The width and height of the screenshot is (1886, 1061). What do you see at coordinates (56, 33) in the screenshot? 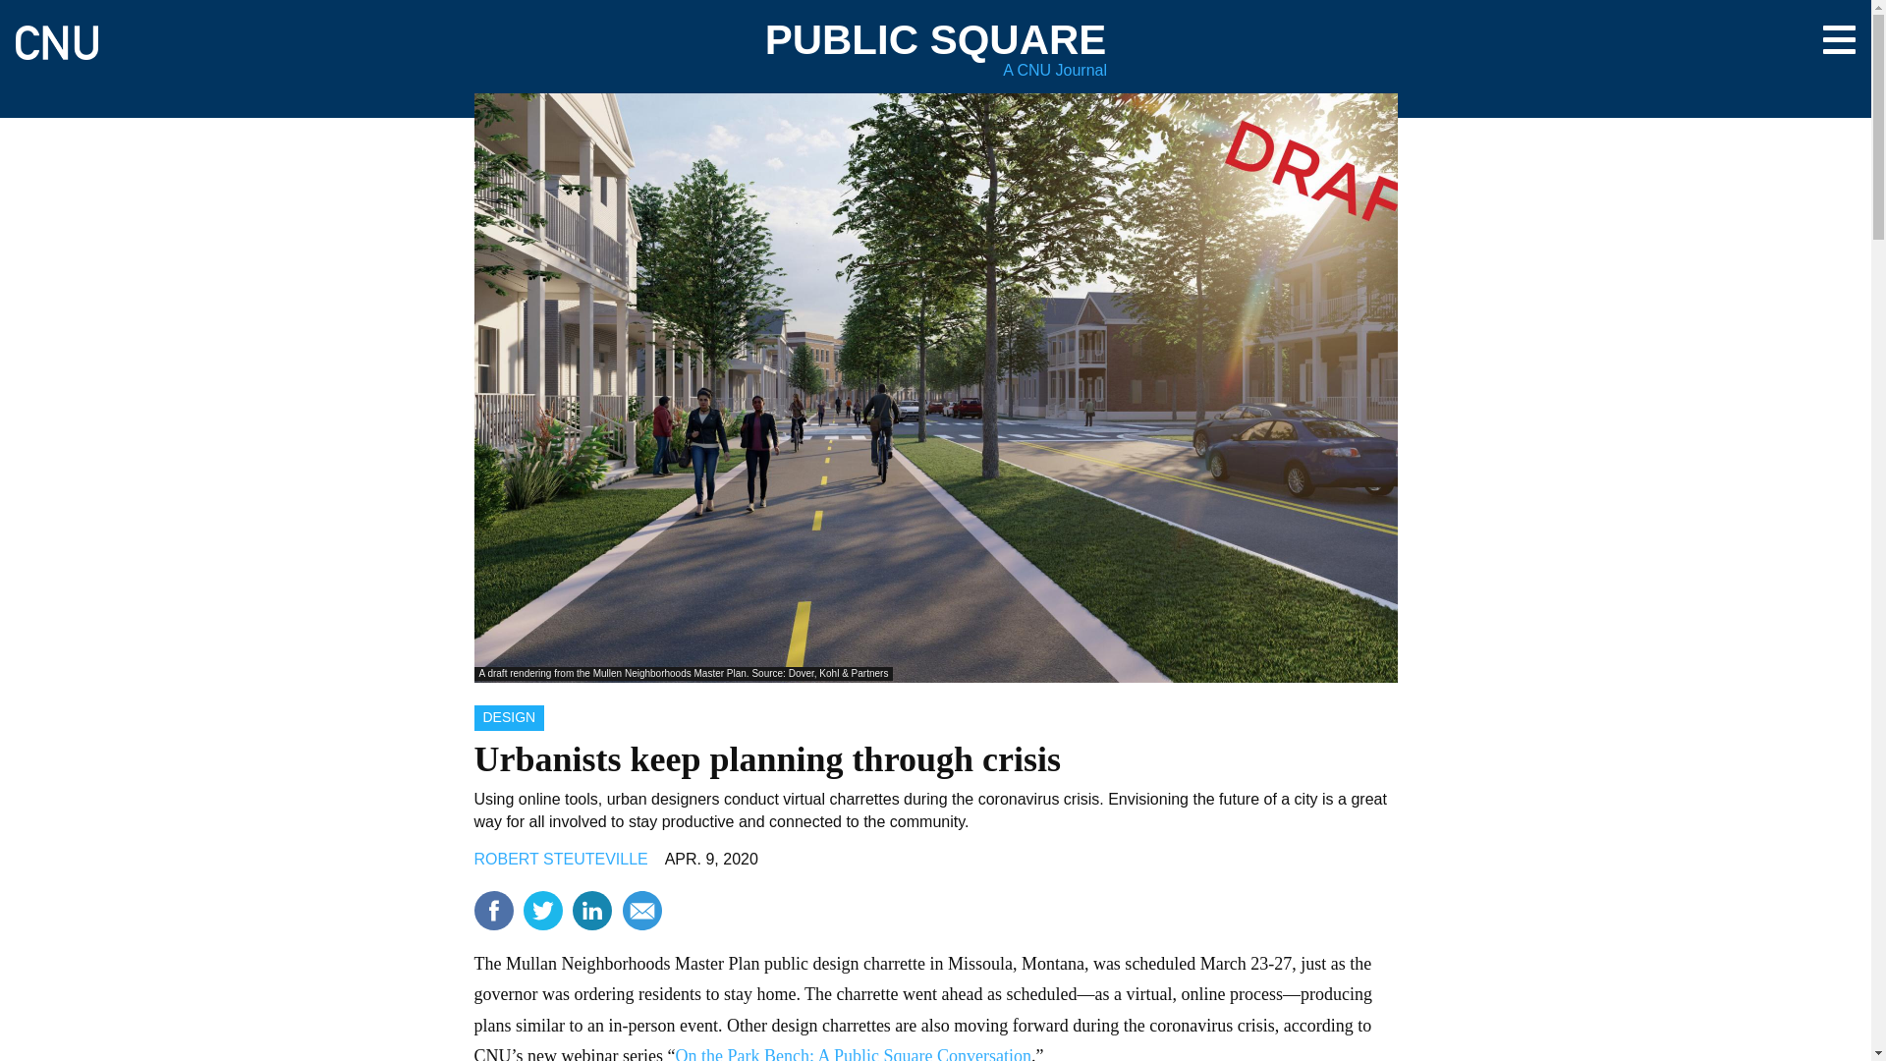
I see `Home` at bounding box center [56, 33].